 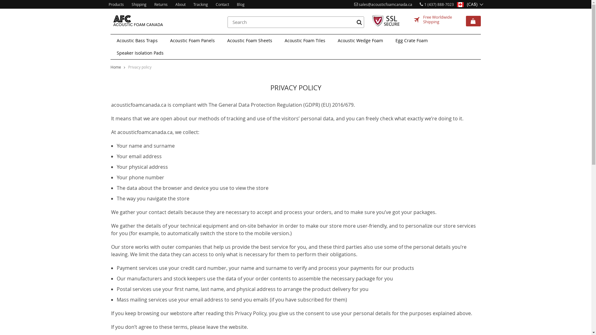 What do you see at coordinates (305, 41) in the screenshot?
I see `Acoustic Foam Tiles` at bounding box center [305, 41].